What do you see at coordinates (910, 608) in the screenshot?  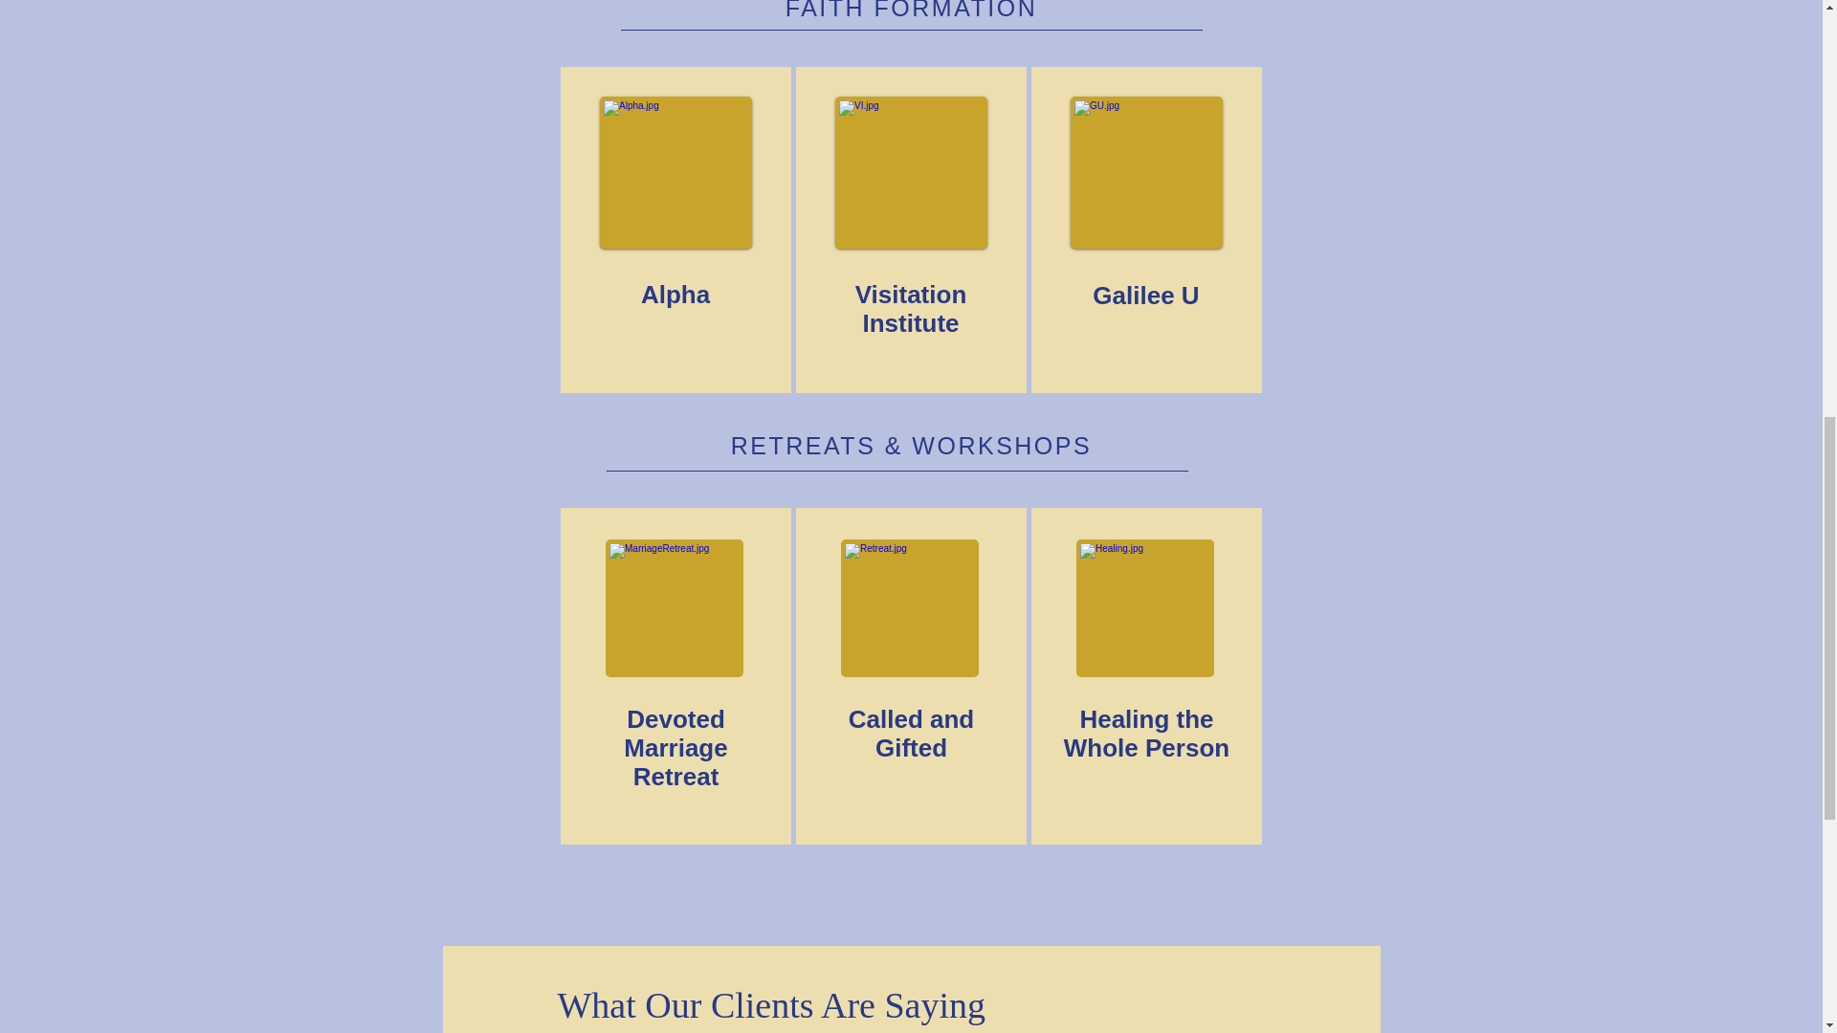 I see `Ashwood.jpg` at bounding box center [910, 608].